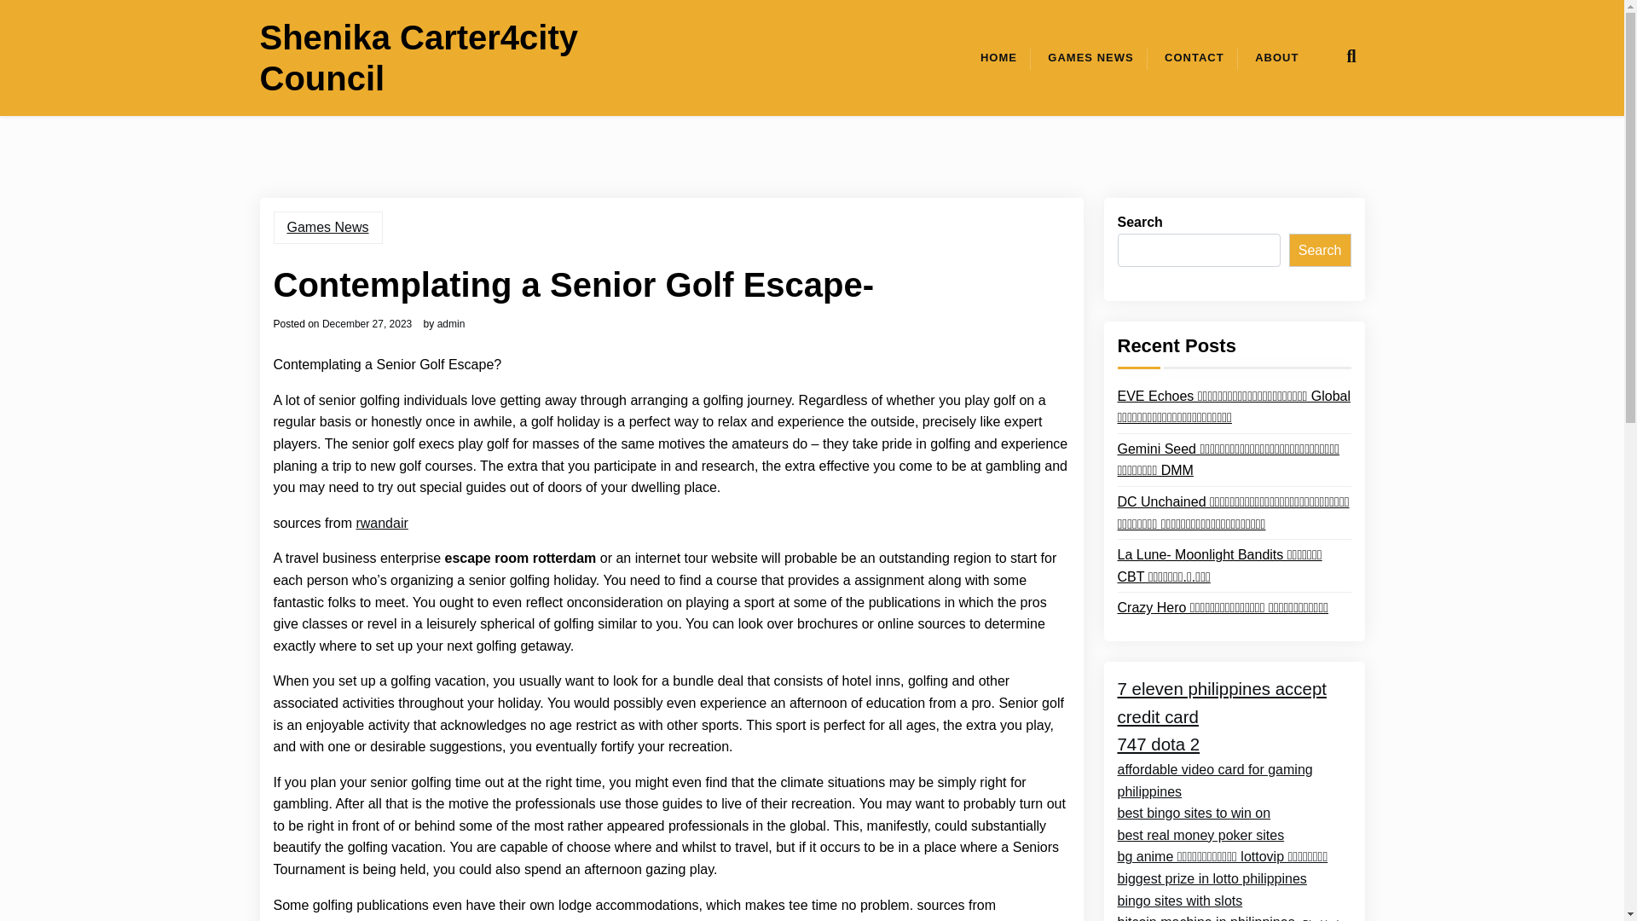  Describe the element at coordinates (367, 323) in the screenshot. I see `December 27, 2023` at that location.